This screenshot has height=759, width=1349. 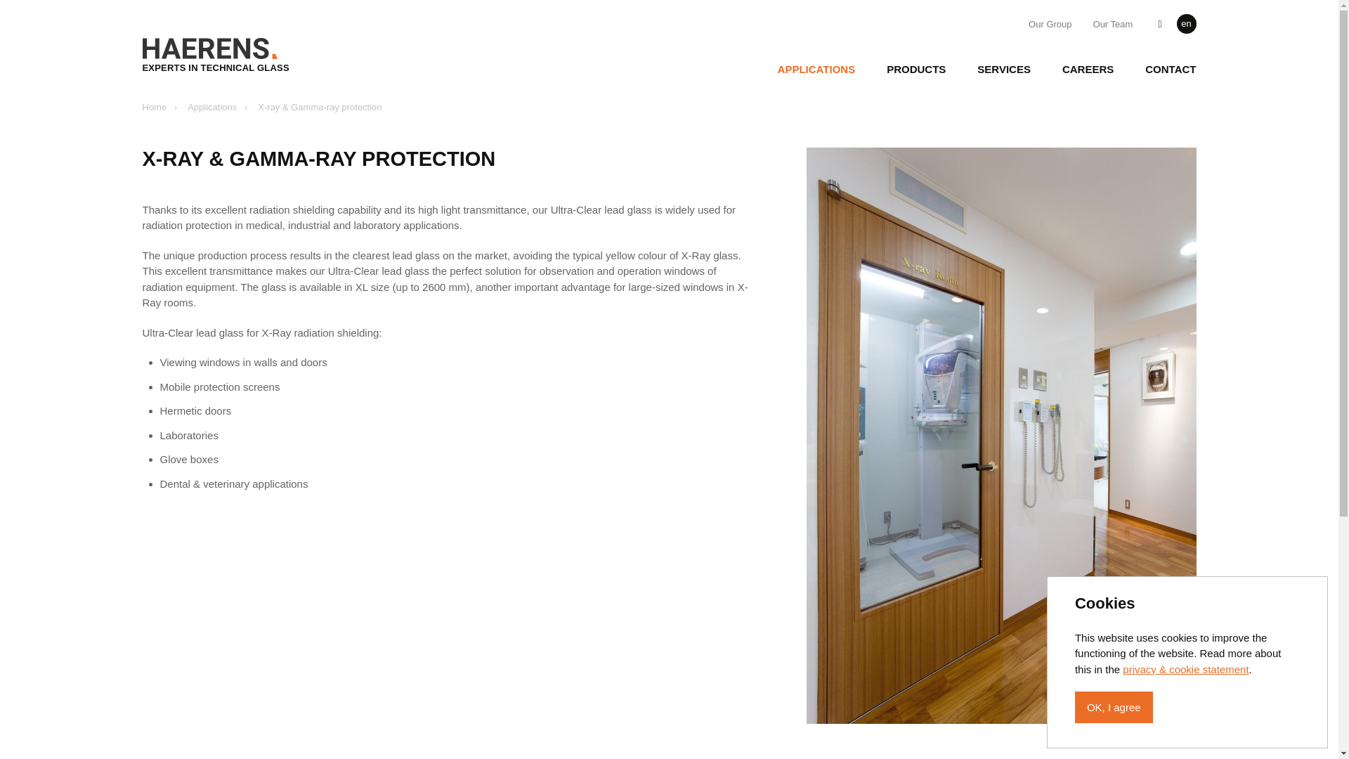 What do you see at coordinates (1088, 69) in the screenshot?
I see `Careers` at bounding box center [1088, 69].